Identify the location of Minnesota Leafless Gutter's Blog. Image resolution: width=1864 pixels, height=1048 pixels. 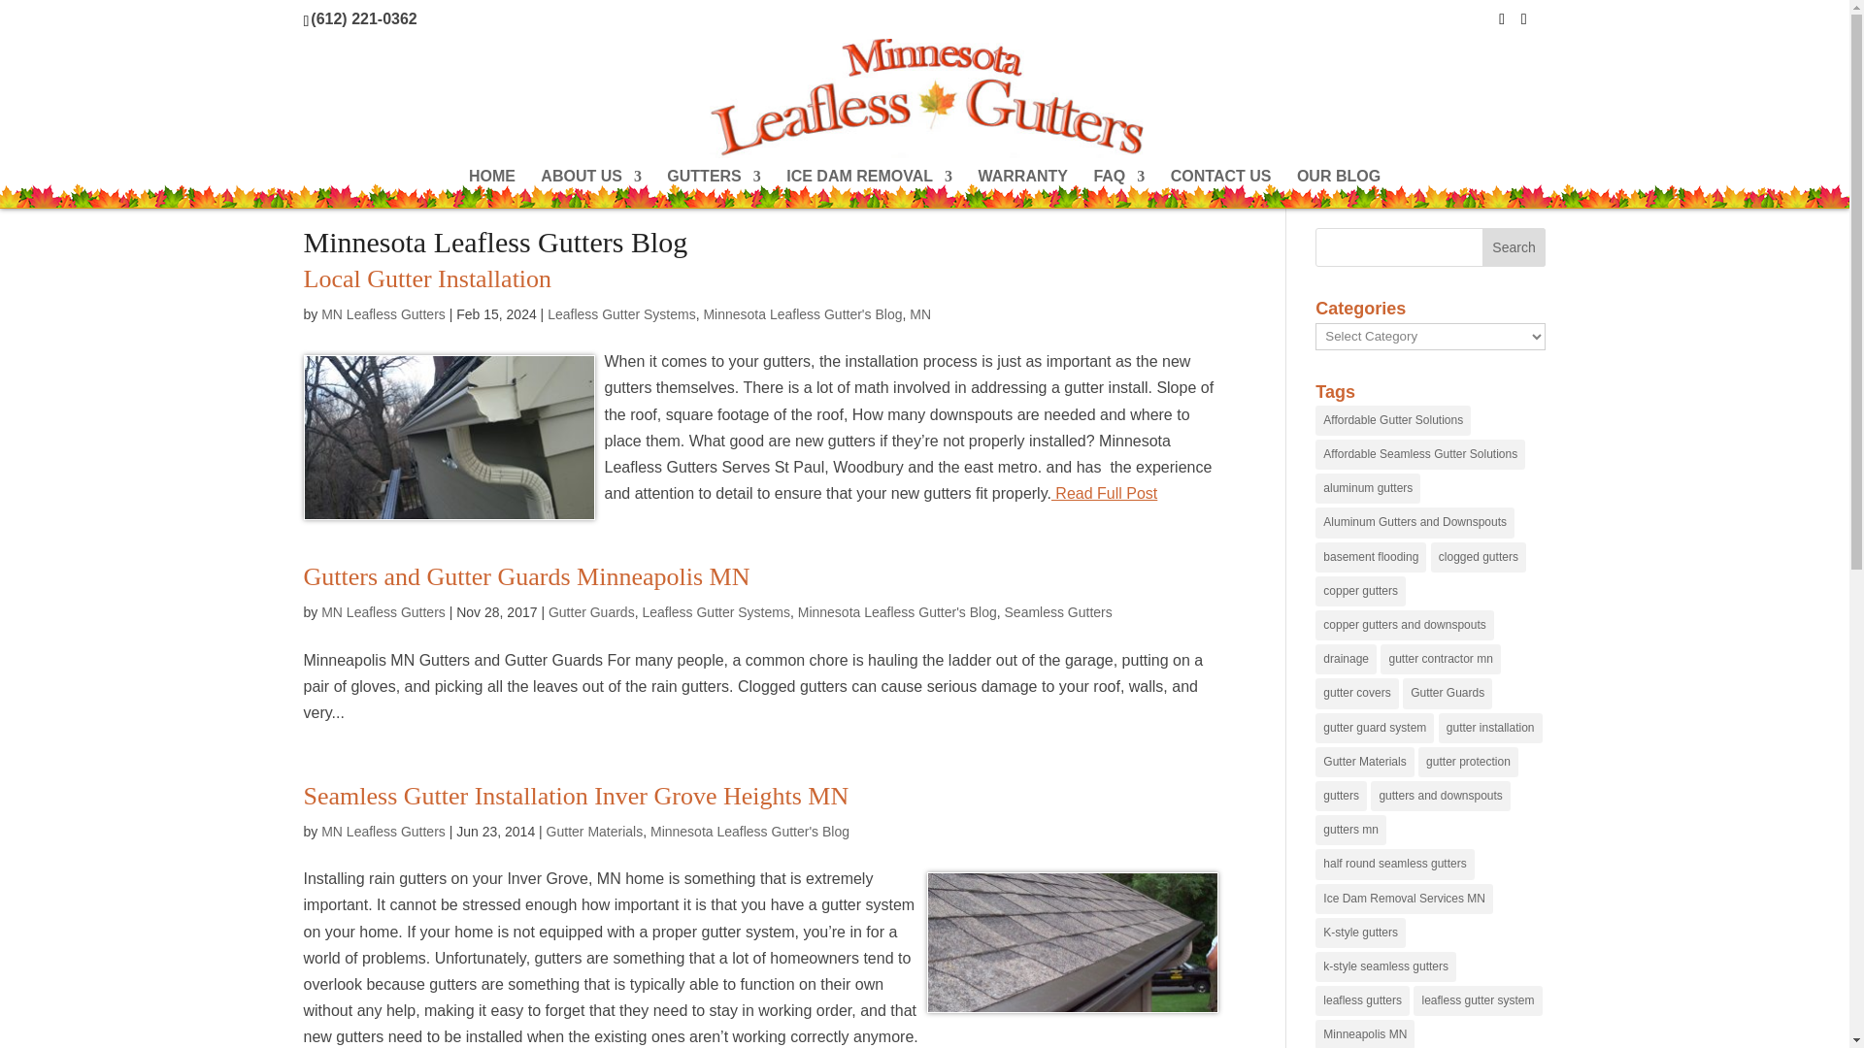
(802, 314).